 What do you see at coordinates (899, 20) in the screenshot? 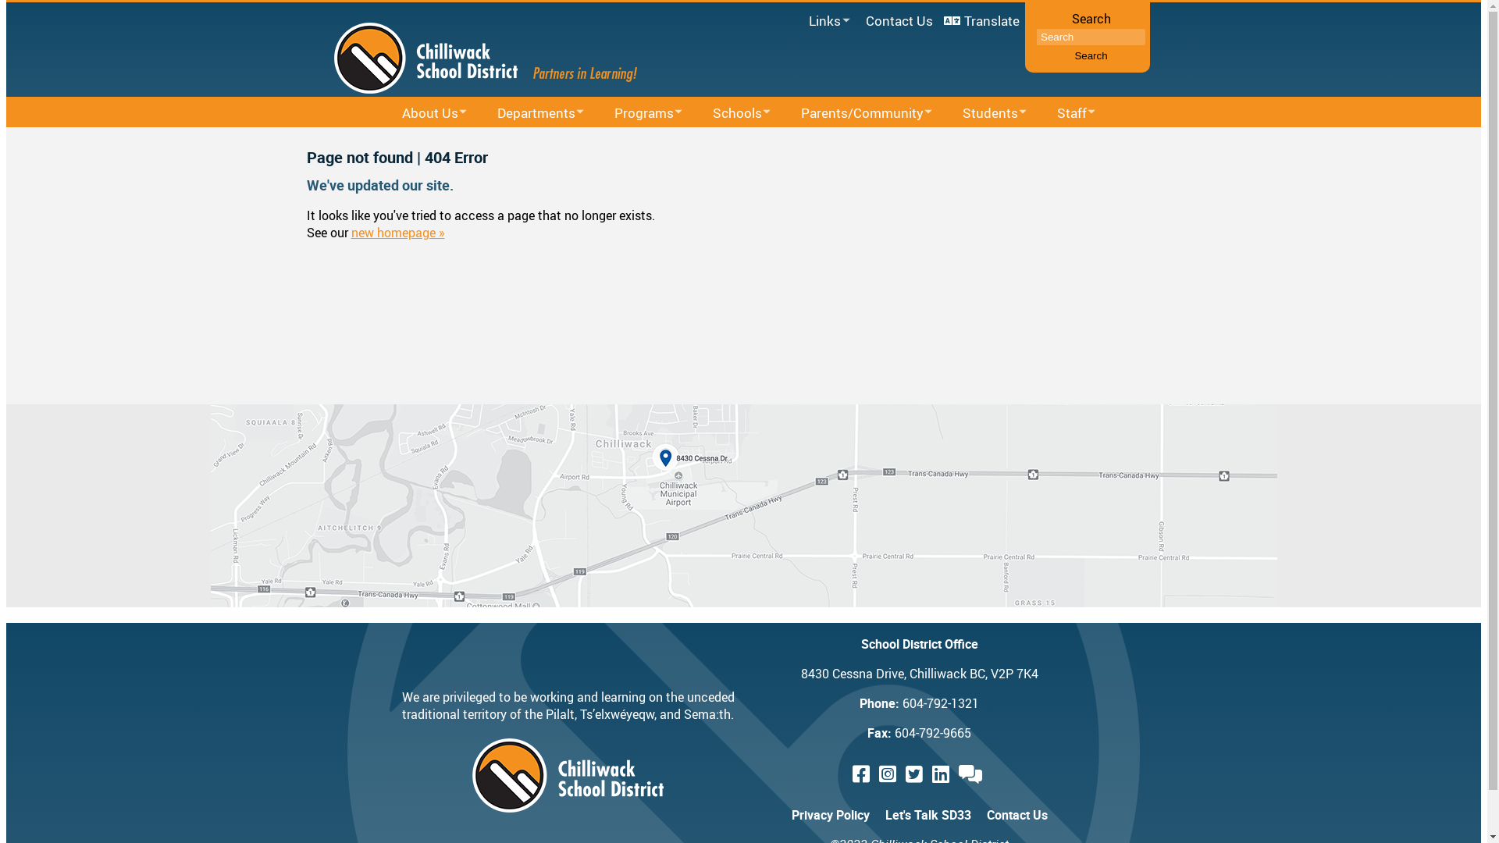
I see `Contact Us` at bounding box center [899, 20].